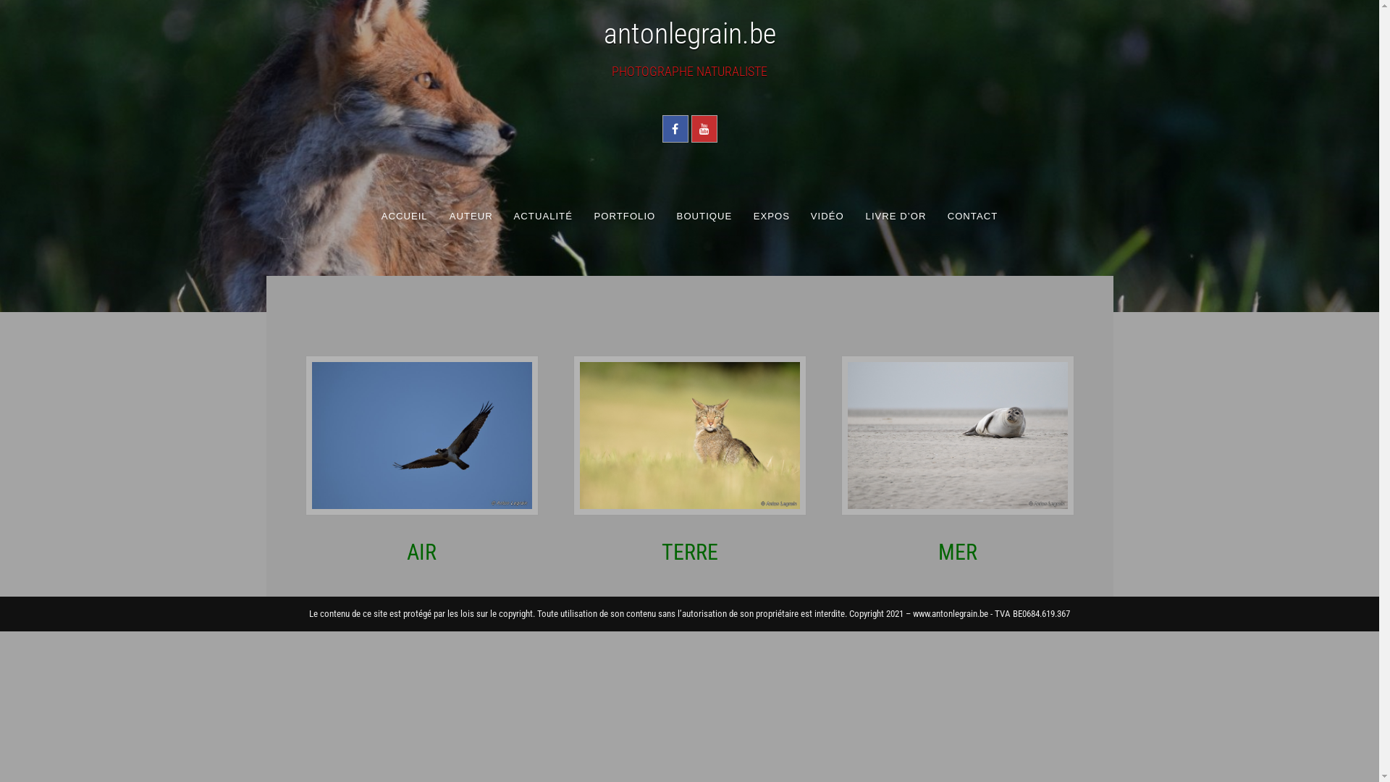  What do you see at coordinates (421, 434) in the screenshot?
I see `AIR` at bounding box center [421, 434].